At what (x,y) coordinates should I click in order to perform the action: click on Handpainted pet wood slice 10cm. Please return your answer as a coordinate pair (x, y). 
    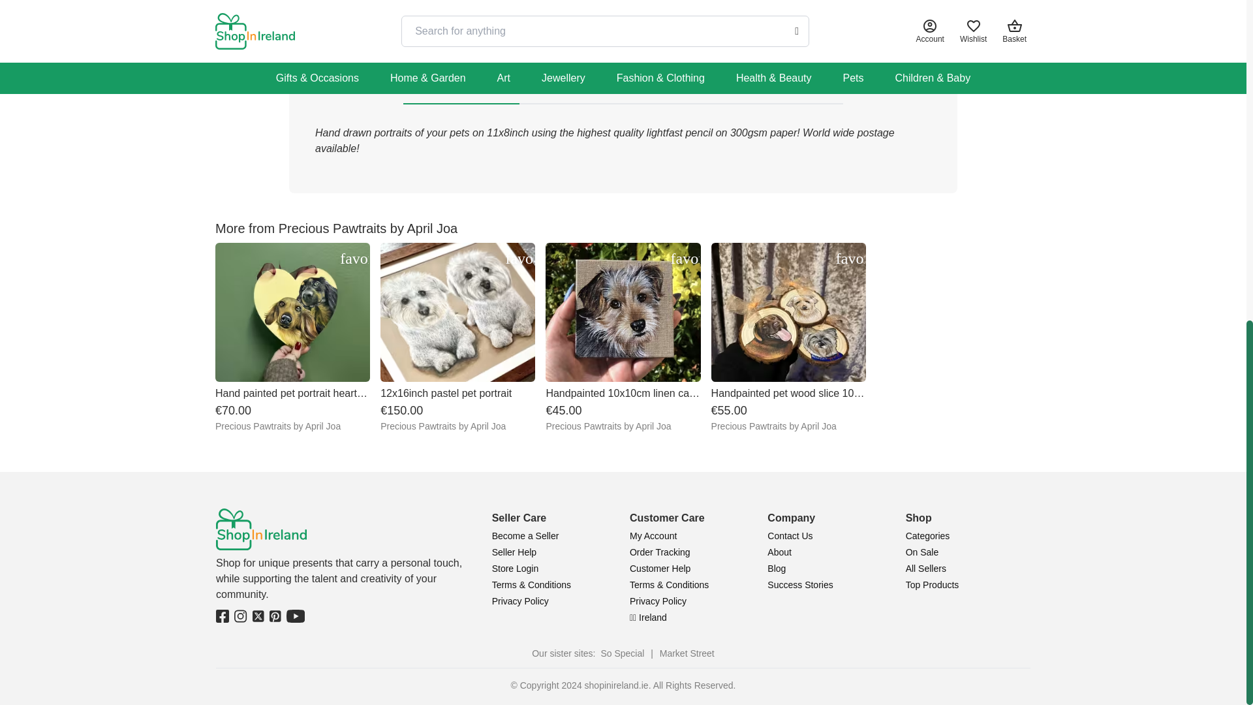
    Looking at the image, I should click on (788, 337).